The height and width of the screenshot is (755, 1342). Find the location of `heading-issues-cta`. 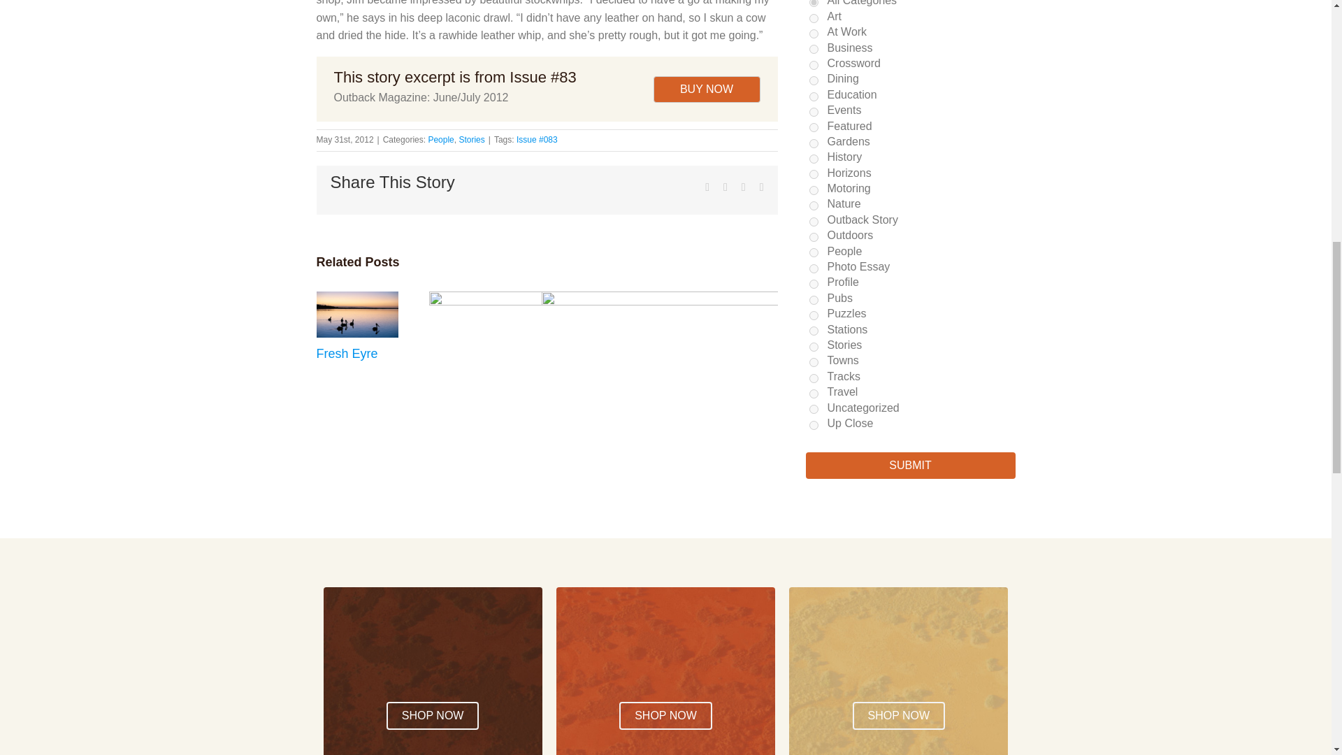

heading-issues-cta is located at coordinates (665, 654).